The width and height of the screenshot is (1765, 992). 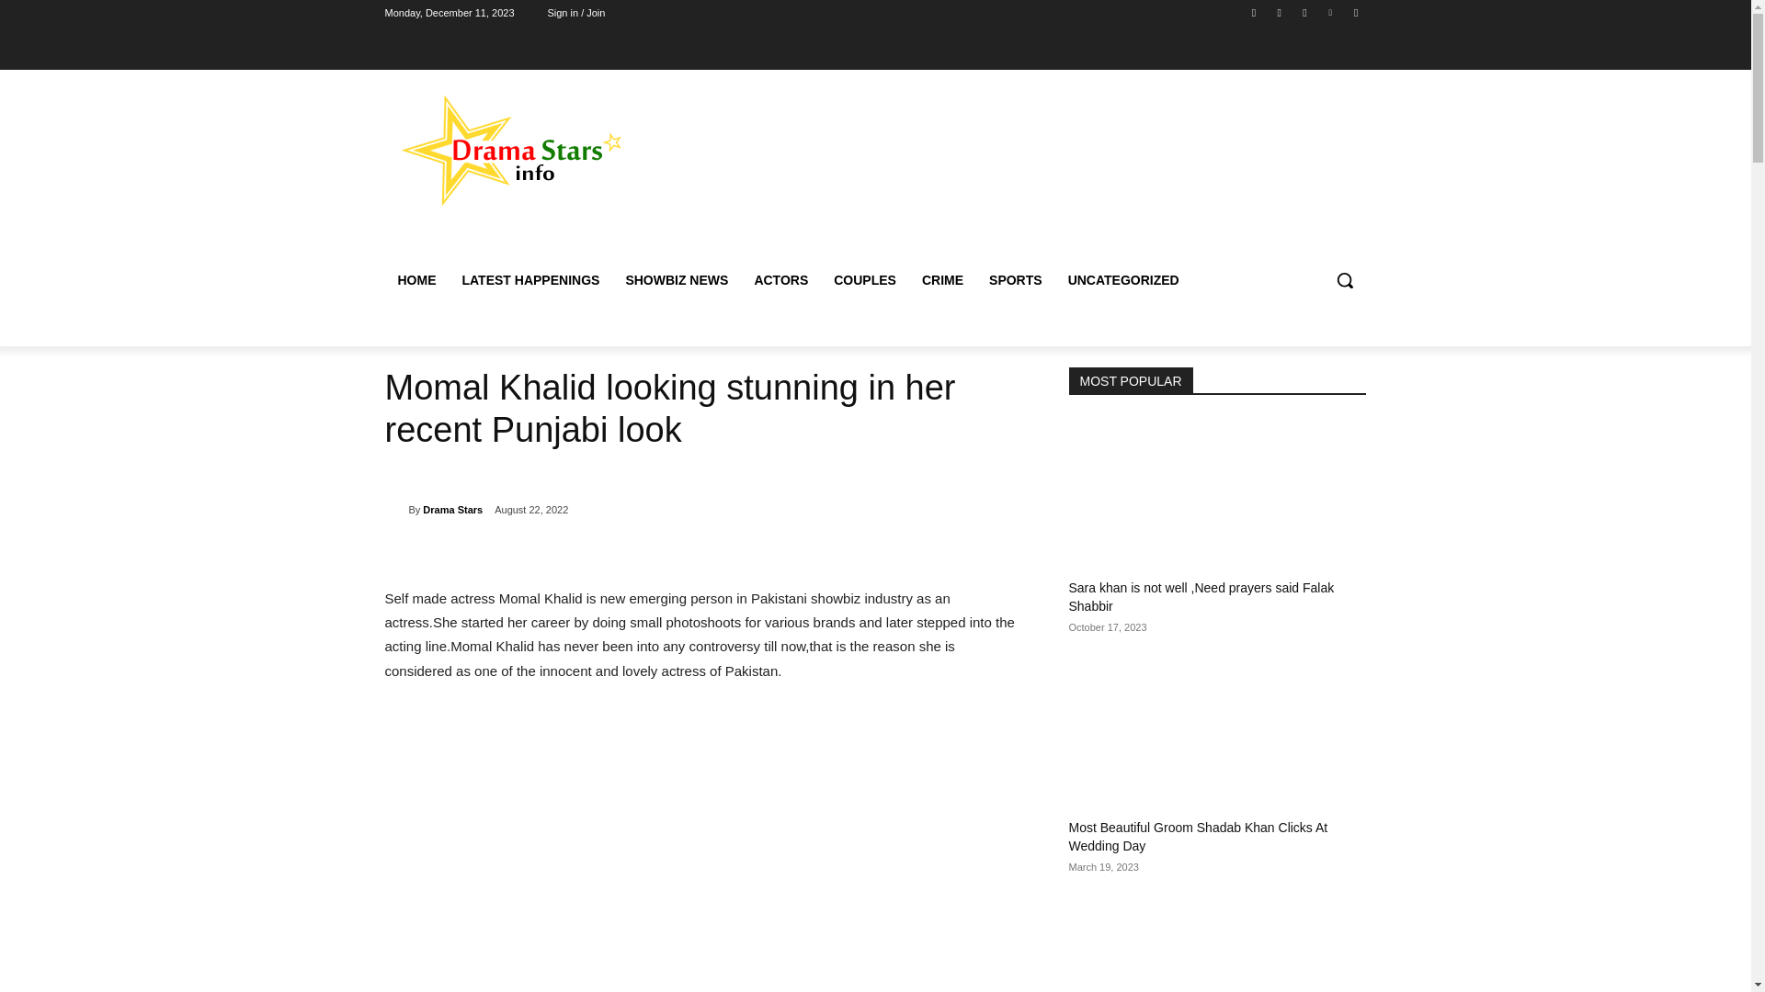 What do you see at coordinates (1355, 12) in the screenshot?
I see `Youtube` at bounding box center [1355, 12].